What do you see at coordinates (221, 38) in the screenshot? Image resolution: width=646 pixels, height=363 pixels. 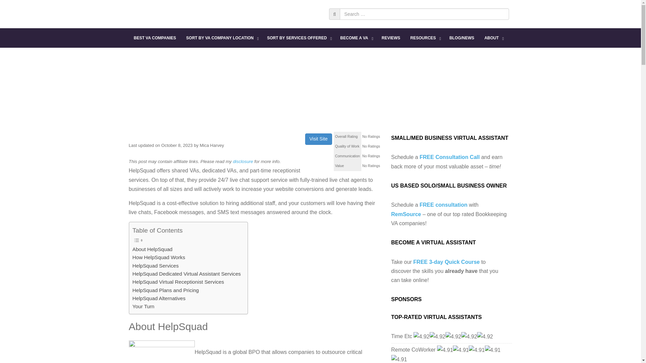 I see `SORT BY VA COMPANY LOCATION` at bounding box center [221, 38].